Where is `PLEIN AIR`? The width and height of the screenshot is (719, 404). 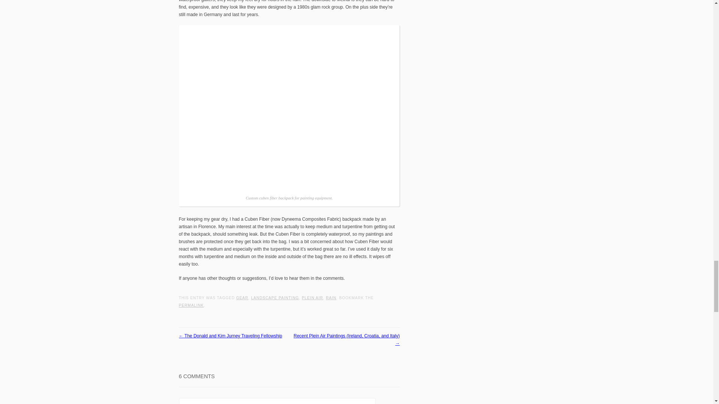 PLEIN AIR is located at coordinates (312, 298).